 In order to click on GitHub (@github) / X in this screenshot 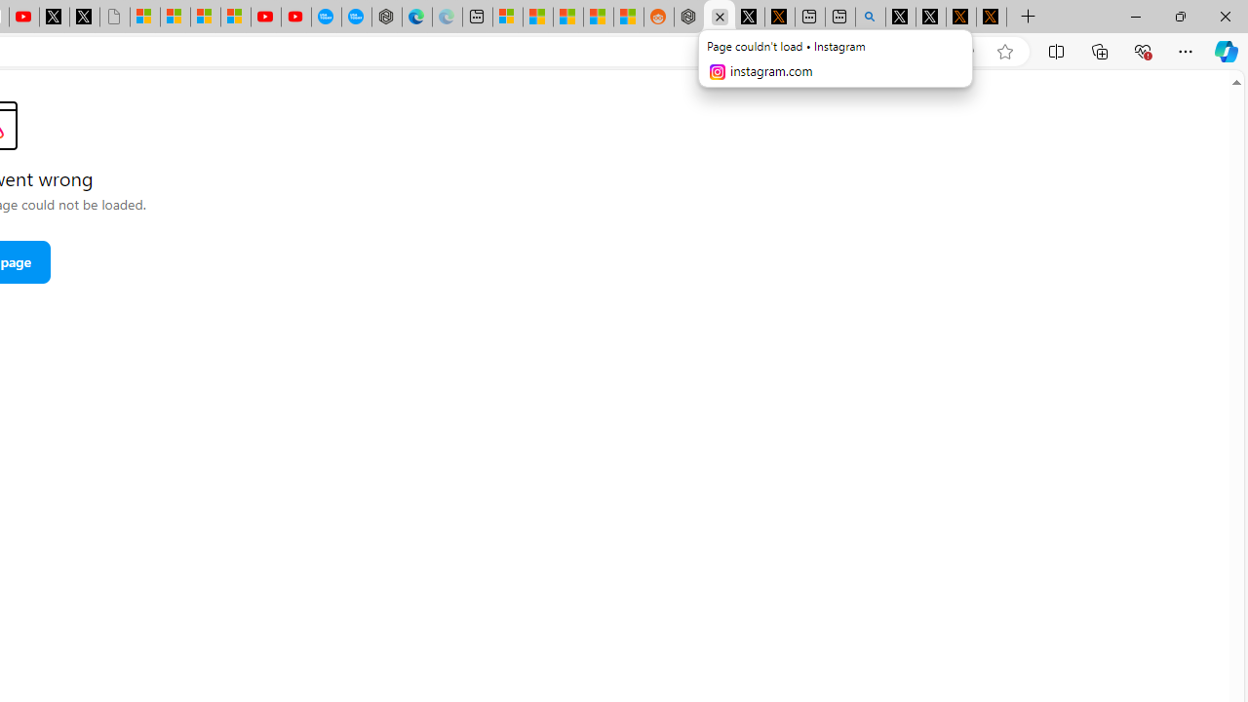, I will do `click(930, 18)`.